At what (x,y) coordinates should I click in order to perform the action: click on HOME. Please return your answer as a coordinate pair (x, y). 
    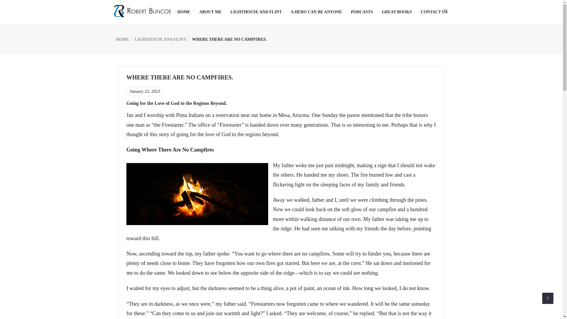
    Looking at the image, I should click on (122, 40).